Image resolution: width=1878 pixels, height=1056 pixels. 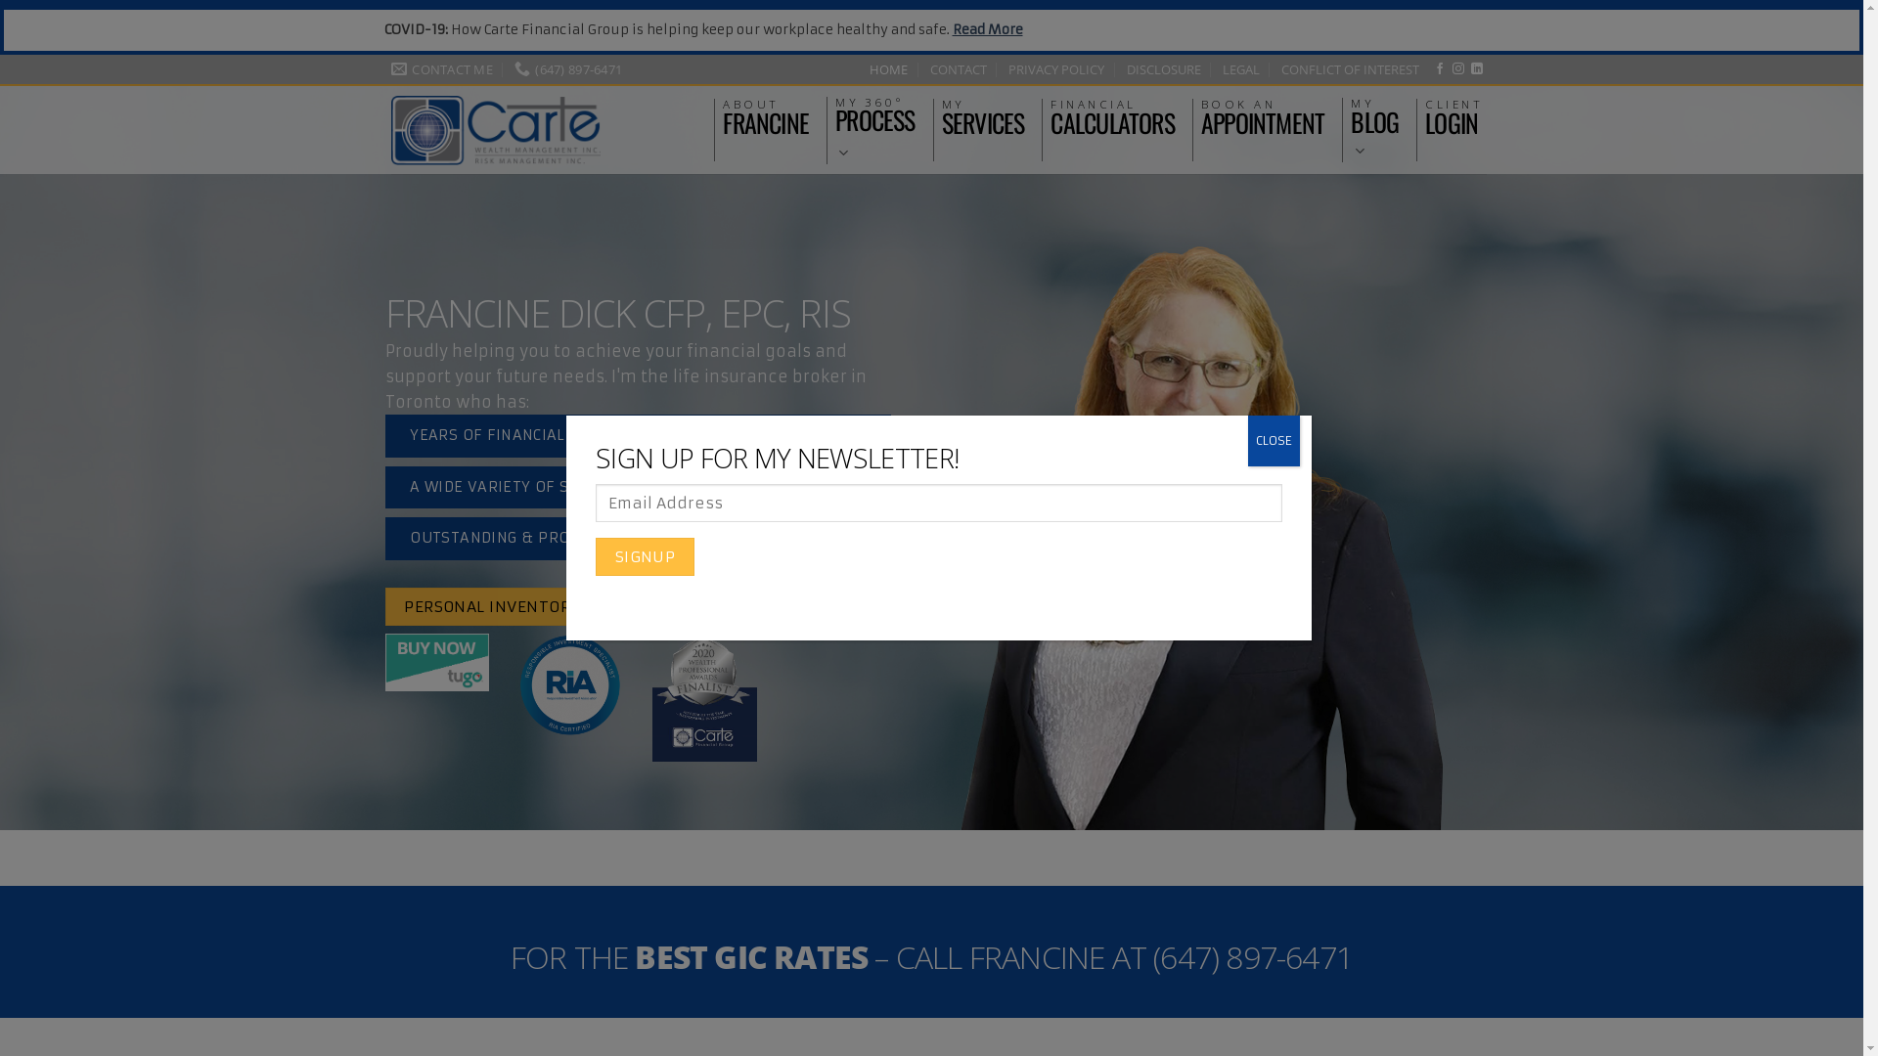 What do you see at coordinates (1350, 69) in the screenshot?
I see `CONFLICT OF INTEREST` at bounding box center [1350, 69].